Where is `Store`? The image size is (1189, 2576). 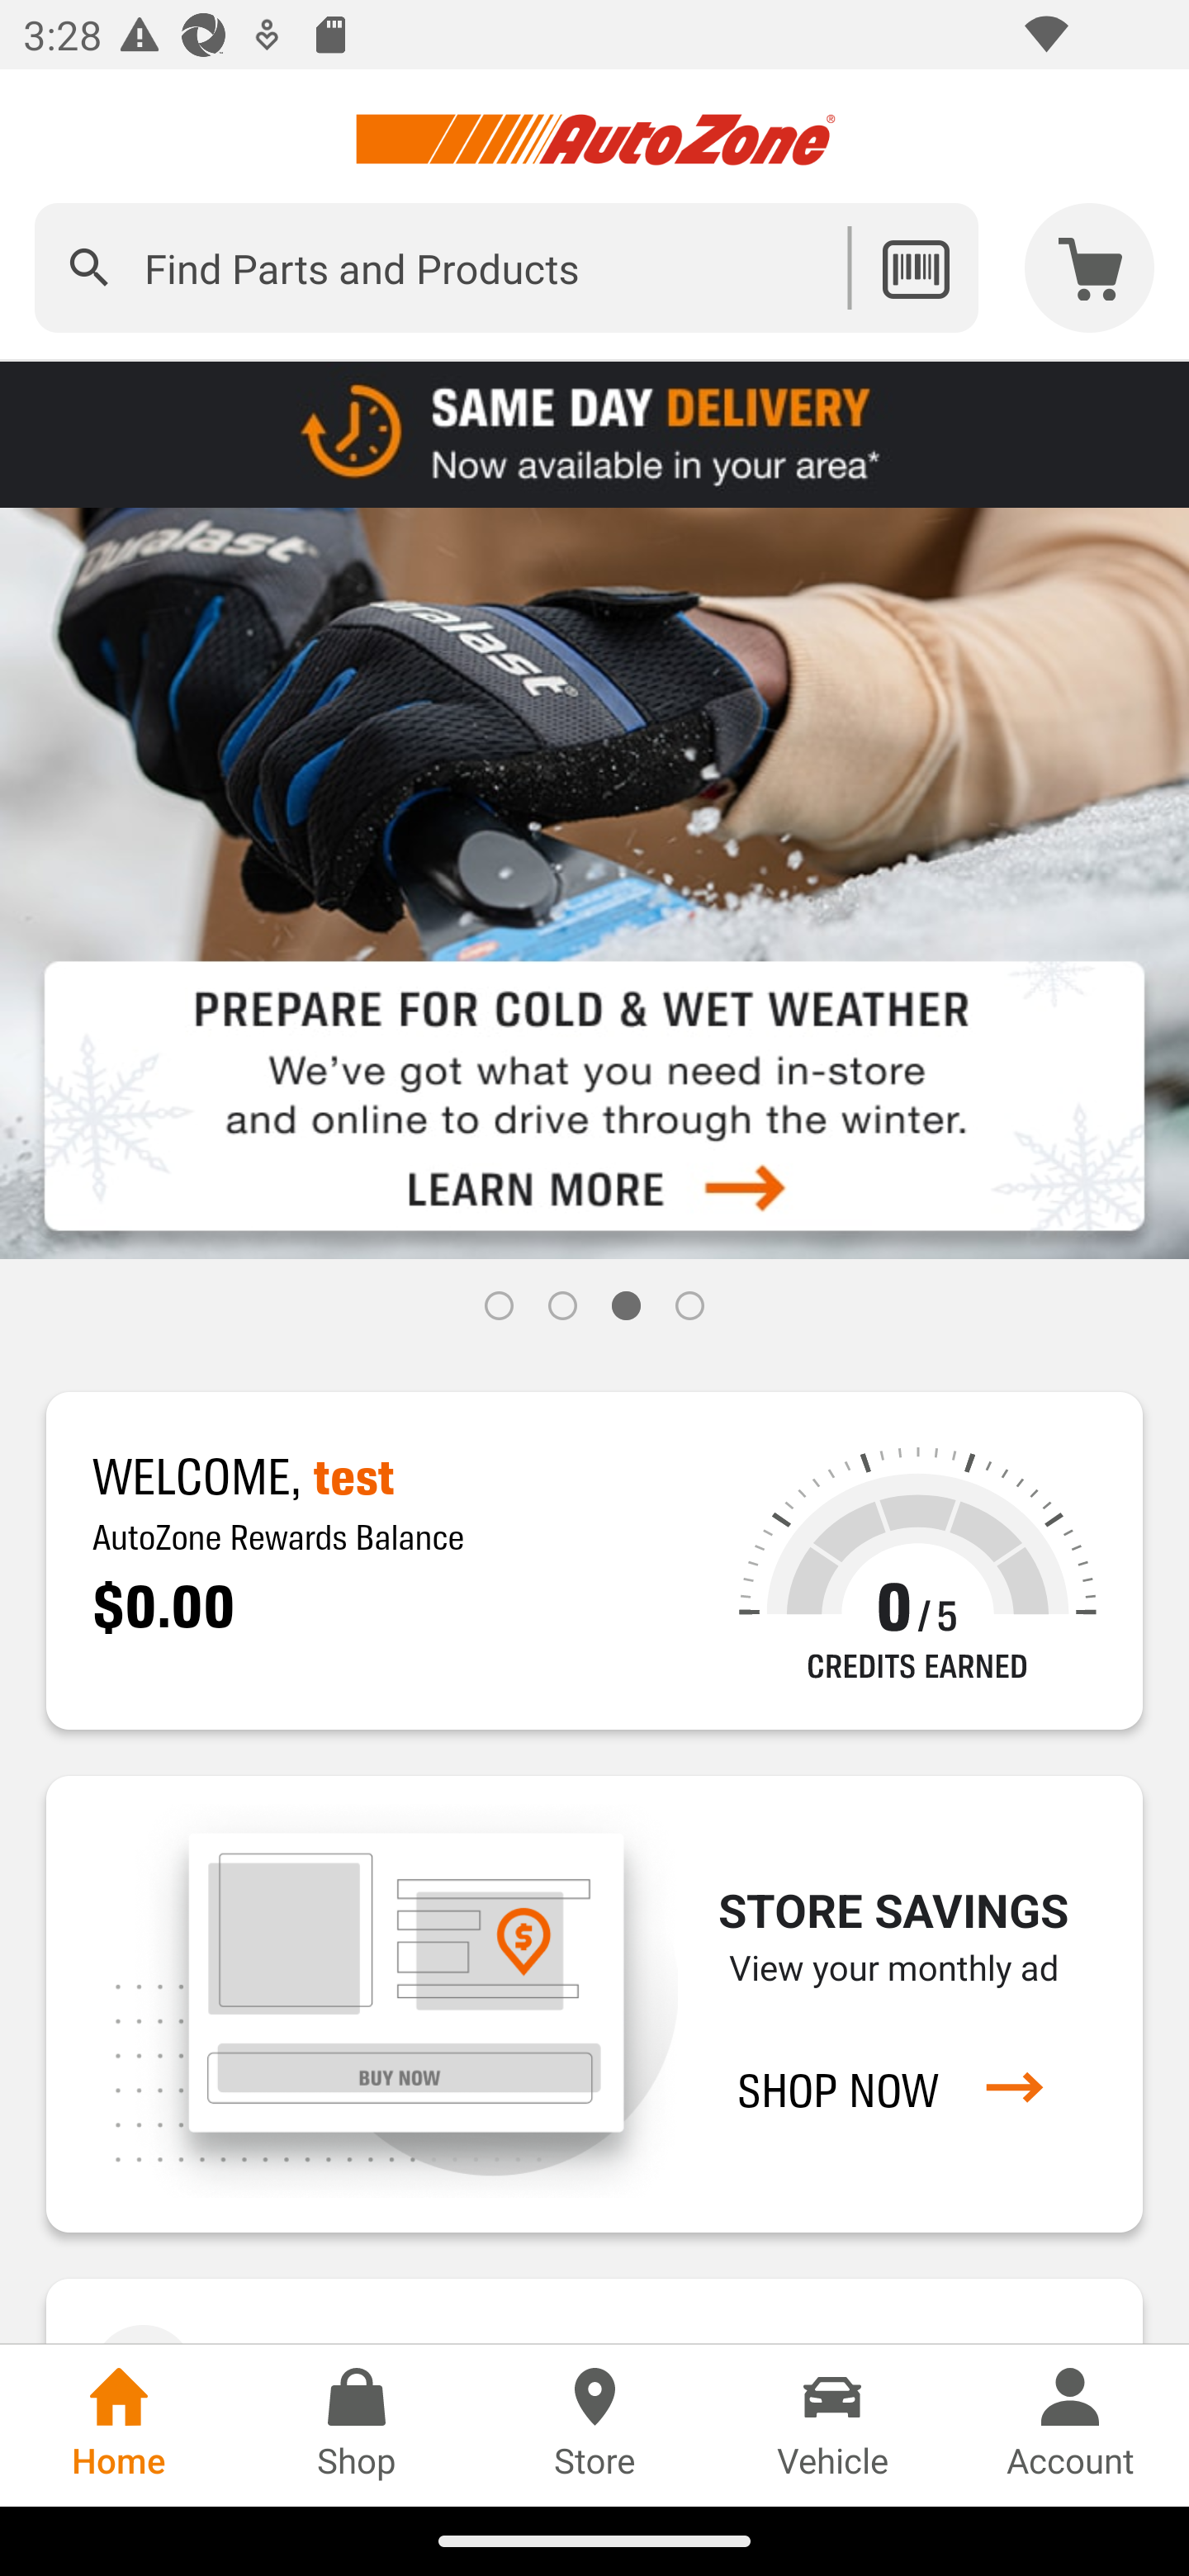 Store is located at coordinates (594, 2425).